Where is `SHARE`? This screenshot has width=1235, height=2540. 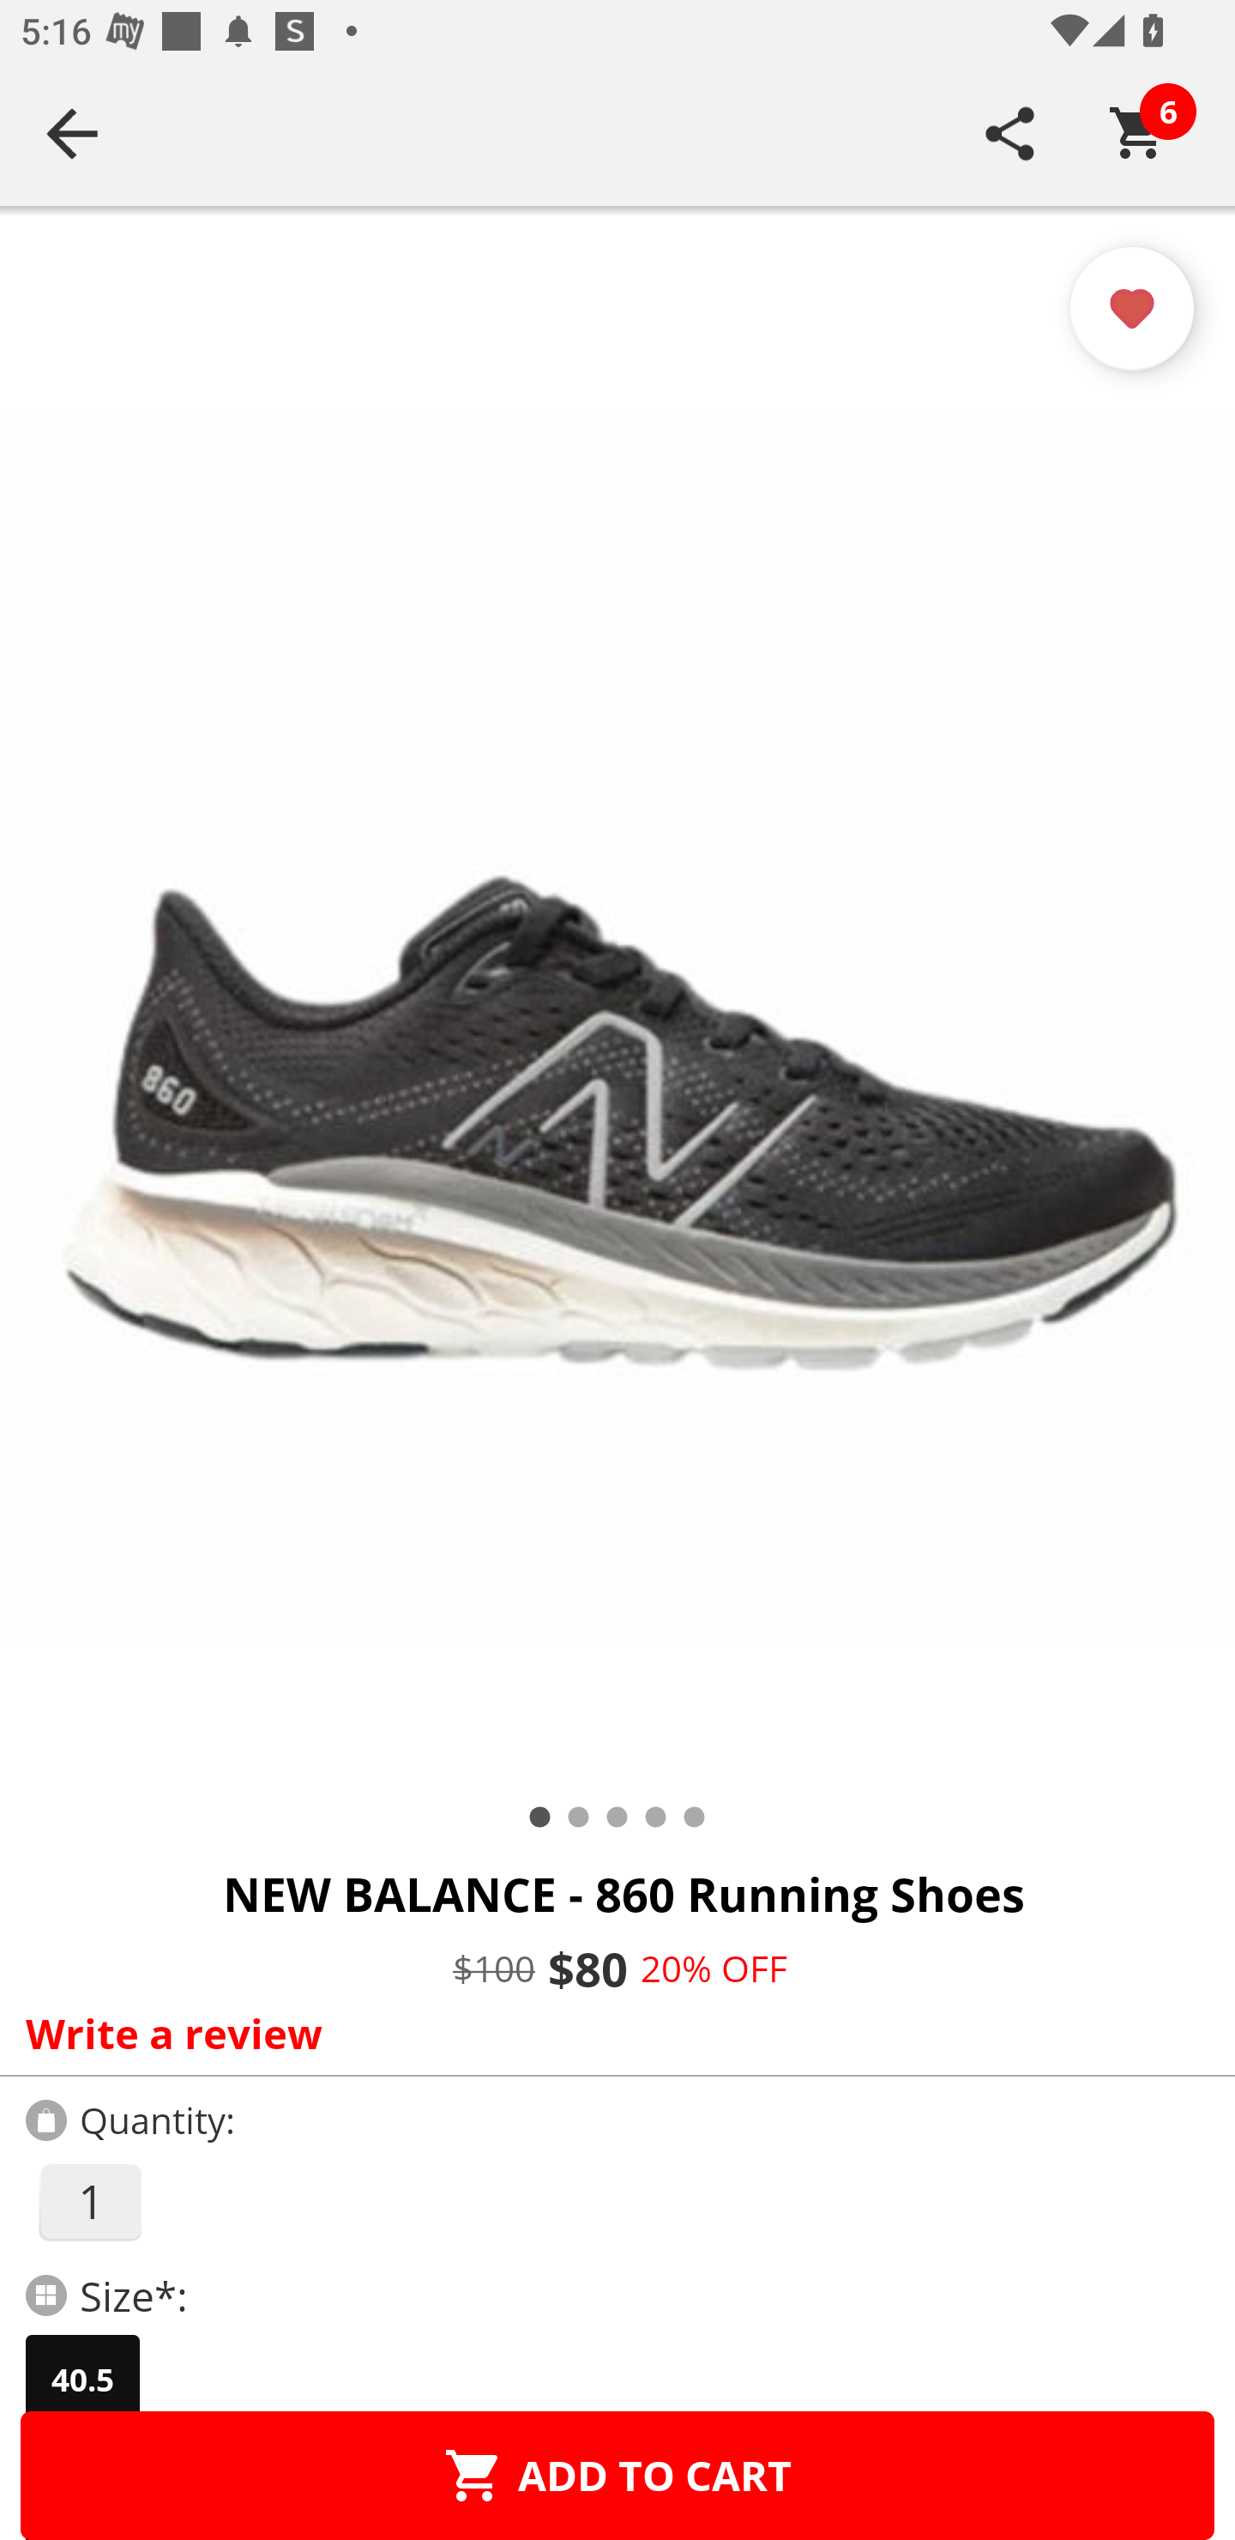
SHARE is located at coordinates (1010, 133).